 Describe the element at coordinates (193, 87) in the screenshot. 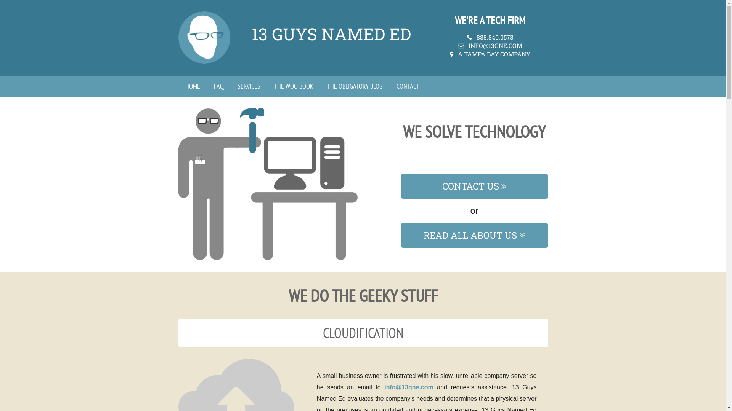

I see `HOME` at that location.